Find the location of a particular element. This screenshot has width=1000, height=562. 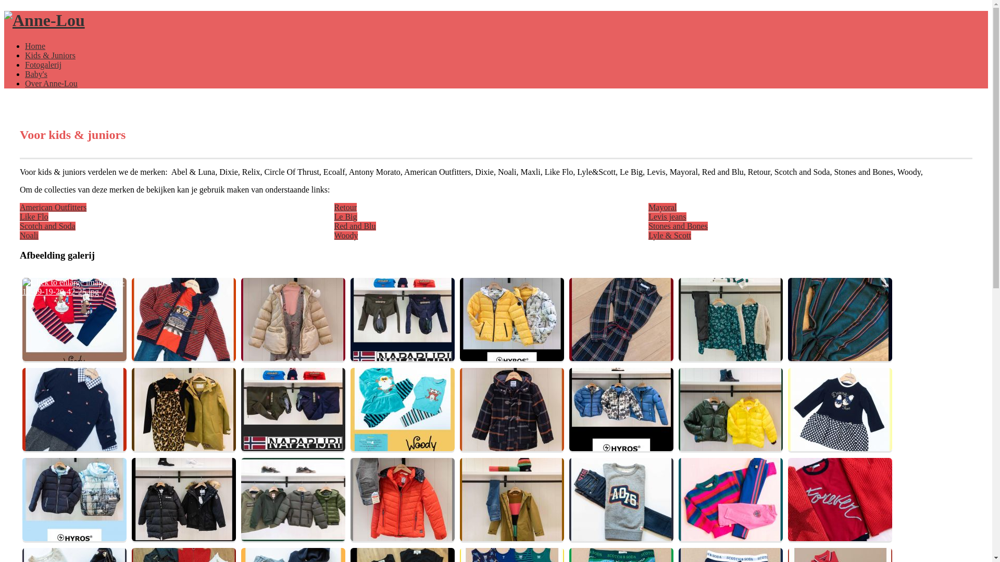

Click to enlarge image foto-12-09-19-20-42-26-14.jpg is located at coordinates (731, 320).